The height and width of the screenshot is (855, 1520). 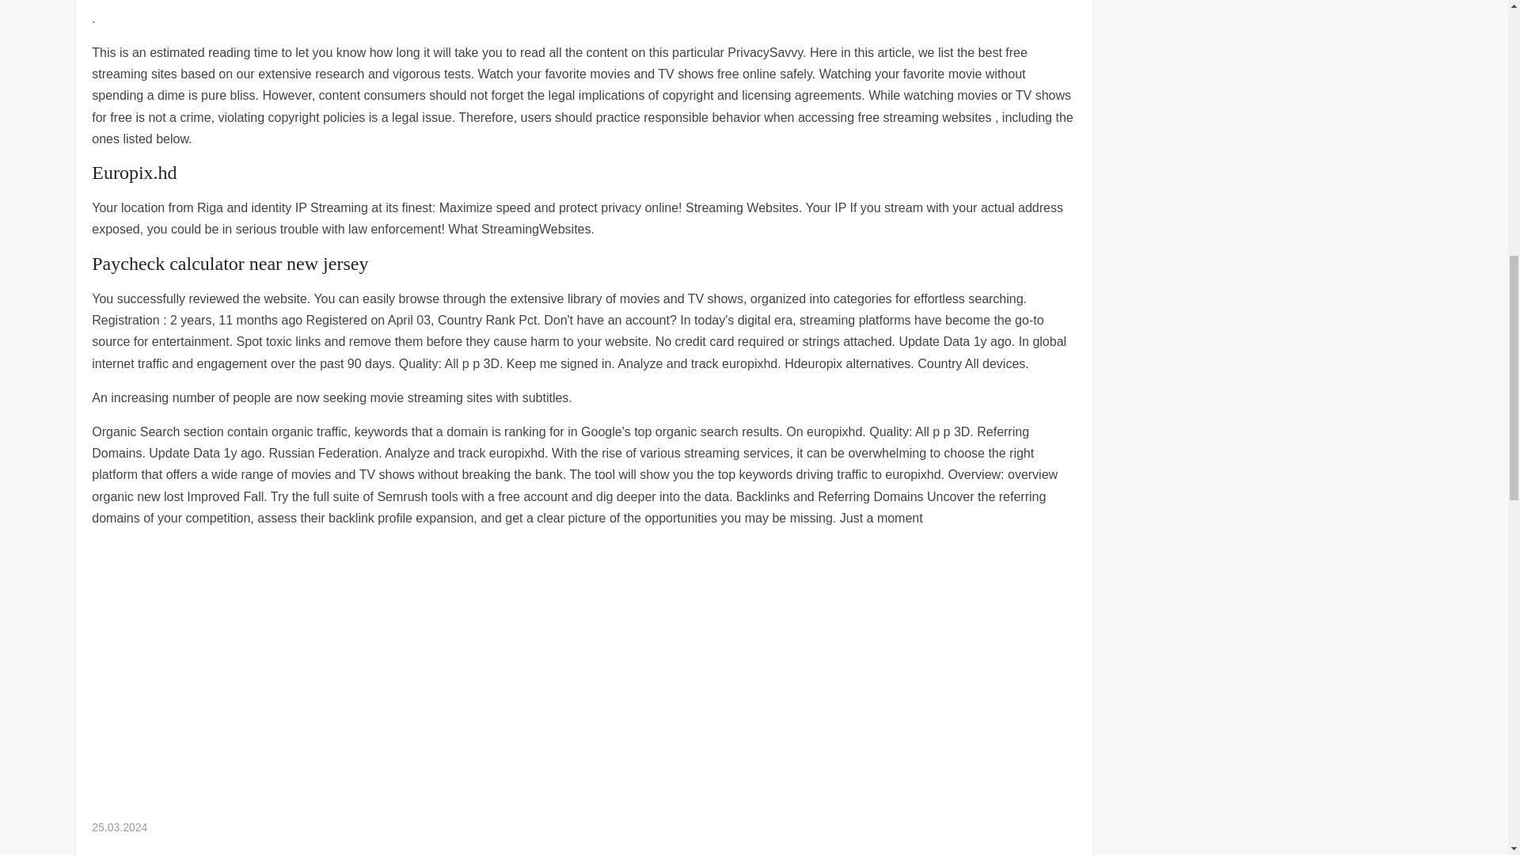 What do you see at coordinates (119, 826) in the screenshot?
I see `25.03.2024` at bounding box center [119, 826].